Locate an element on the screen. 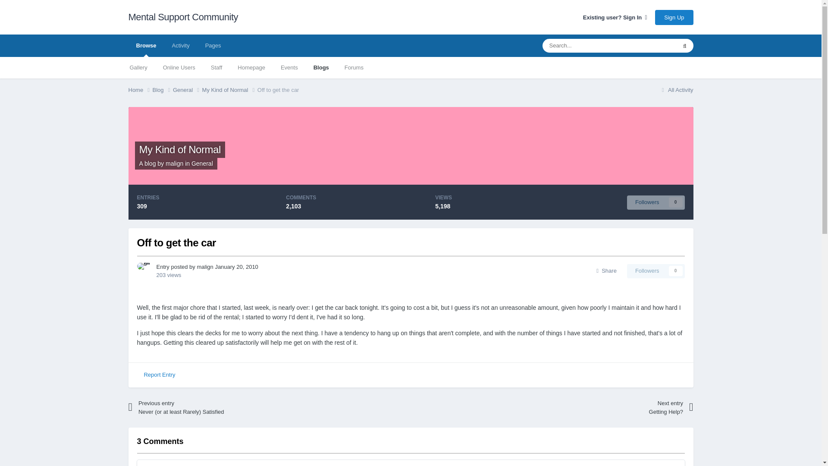 Image resolution: width=828 pixels, height=466 pixels. All Activity is located at coordinates (676, 90).